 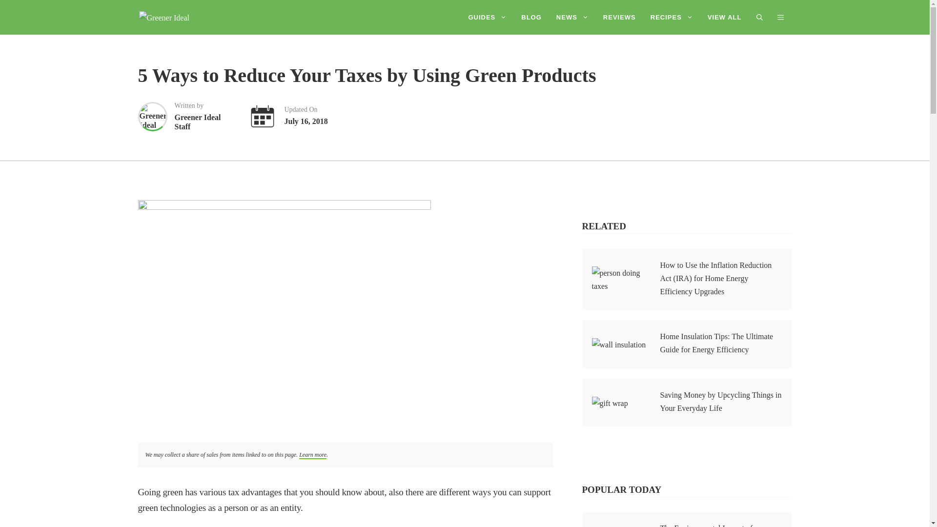 What do you see at coordinates (487, 18) in the screenshot?
I see `GUIDES` at bounding box center [487, 18].